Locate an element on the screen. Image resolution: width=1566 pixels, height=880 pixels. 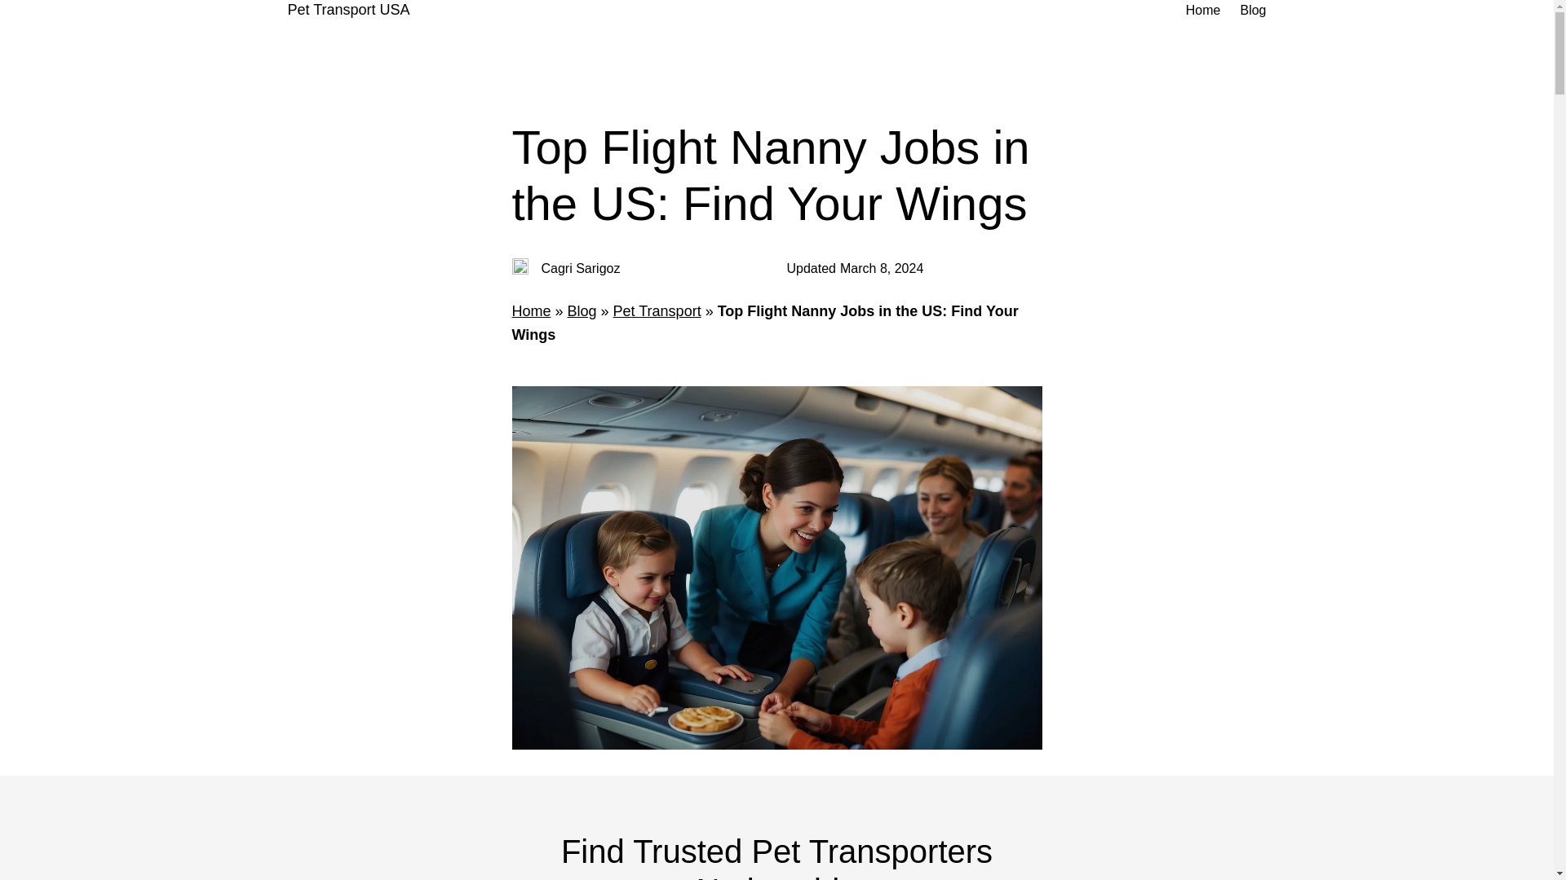
Pet Transport USA is located at coordinates (347, 10).